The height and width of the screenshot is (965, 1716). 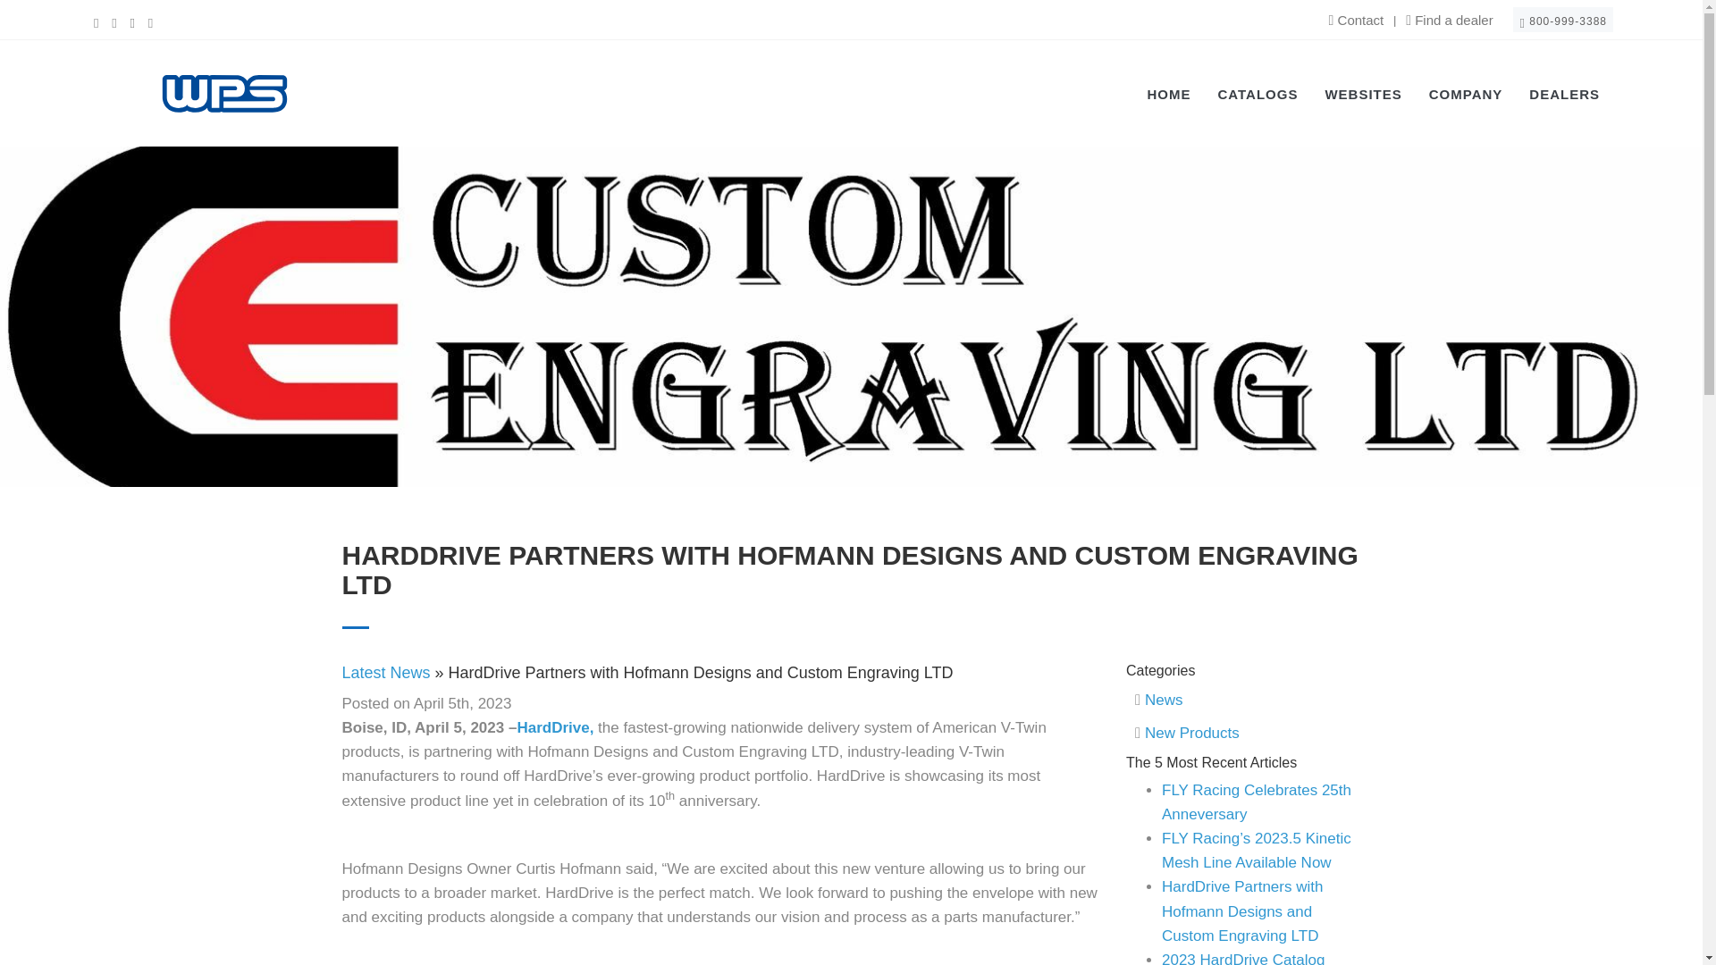 I want to click on Contact, so click(x=1357, y=20).